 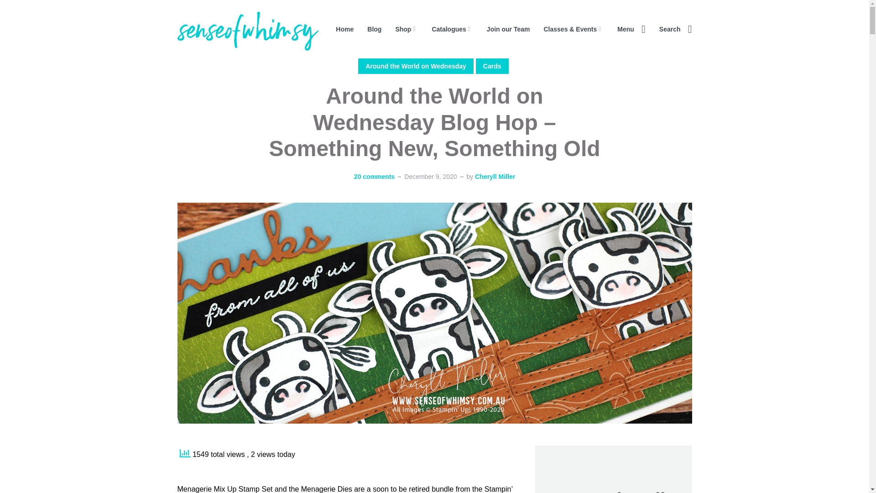 What do you see at coordinates (452, 29) in the screenshot?
I see `Catalogues` at bounding box center [452, 29].